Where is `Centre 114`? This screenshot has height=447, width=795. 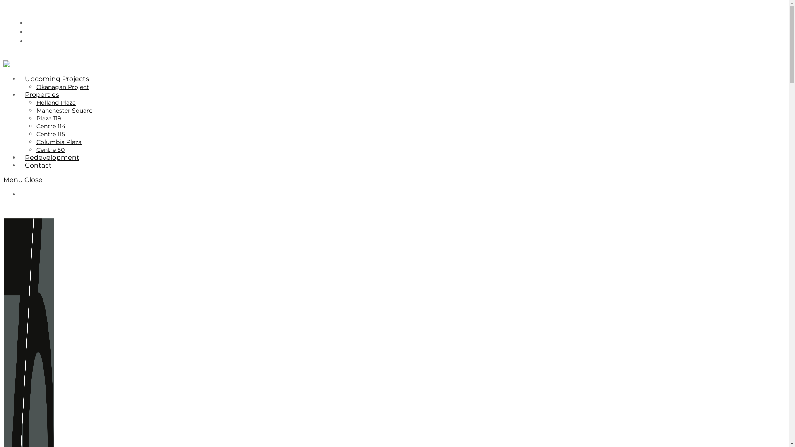 Centre 114 is located at coordinates (51, 126).